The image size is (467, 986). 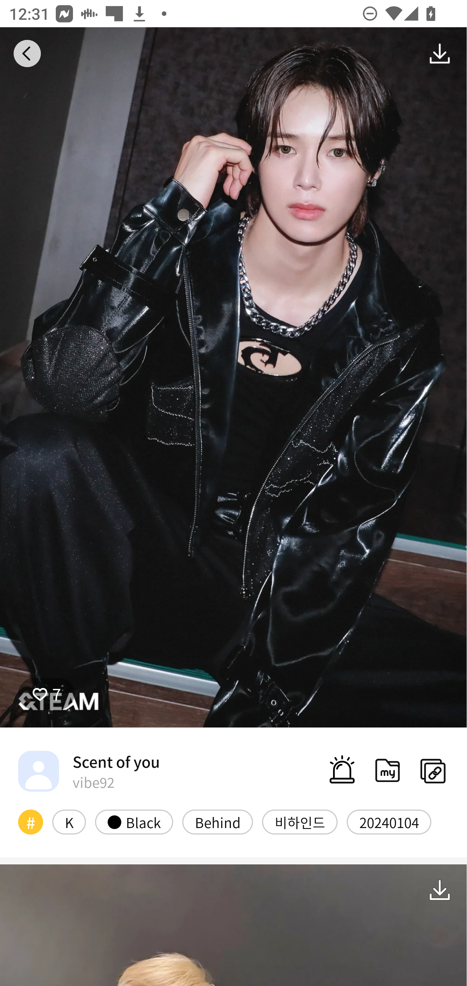 I want to click on 7, so click(x=46, y=693).